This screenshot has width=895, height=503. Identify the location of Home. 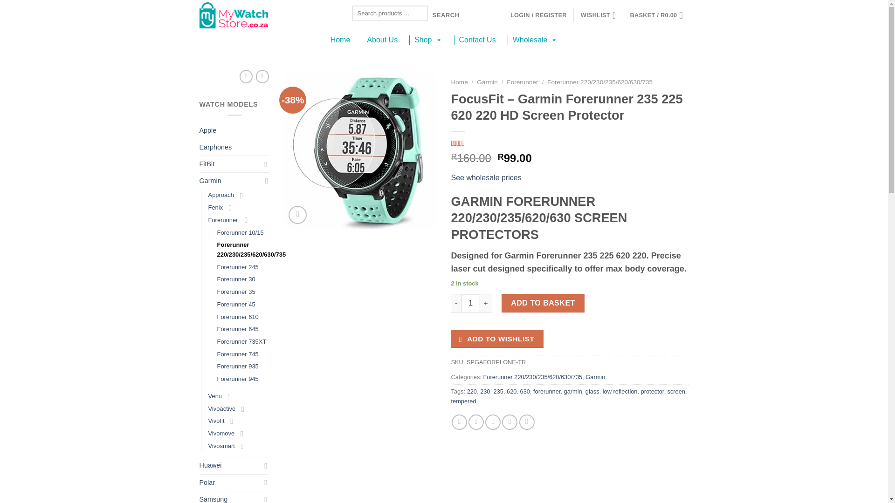
(340, 40).